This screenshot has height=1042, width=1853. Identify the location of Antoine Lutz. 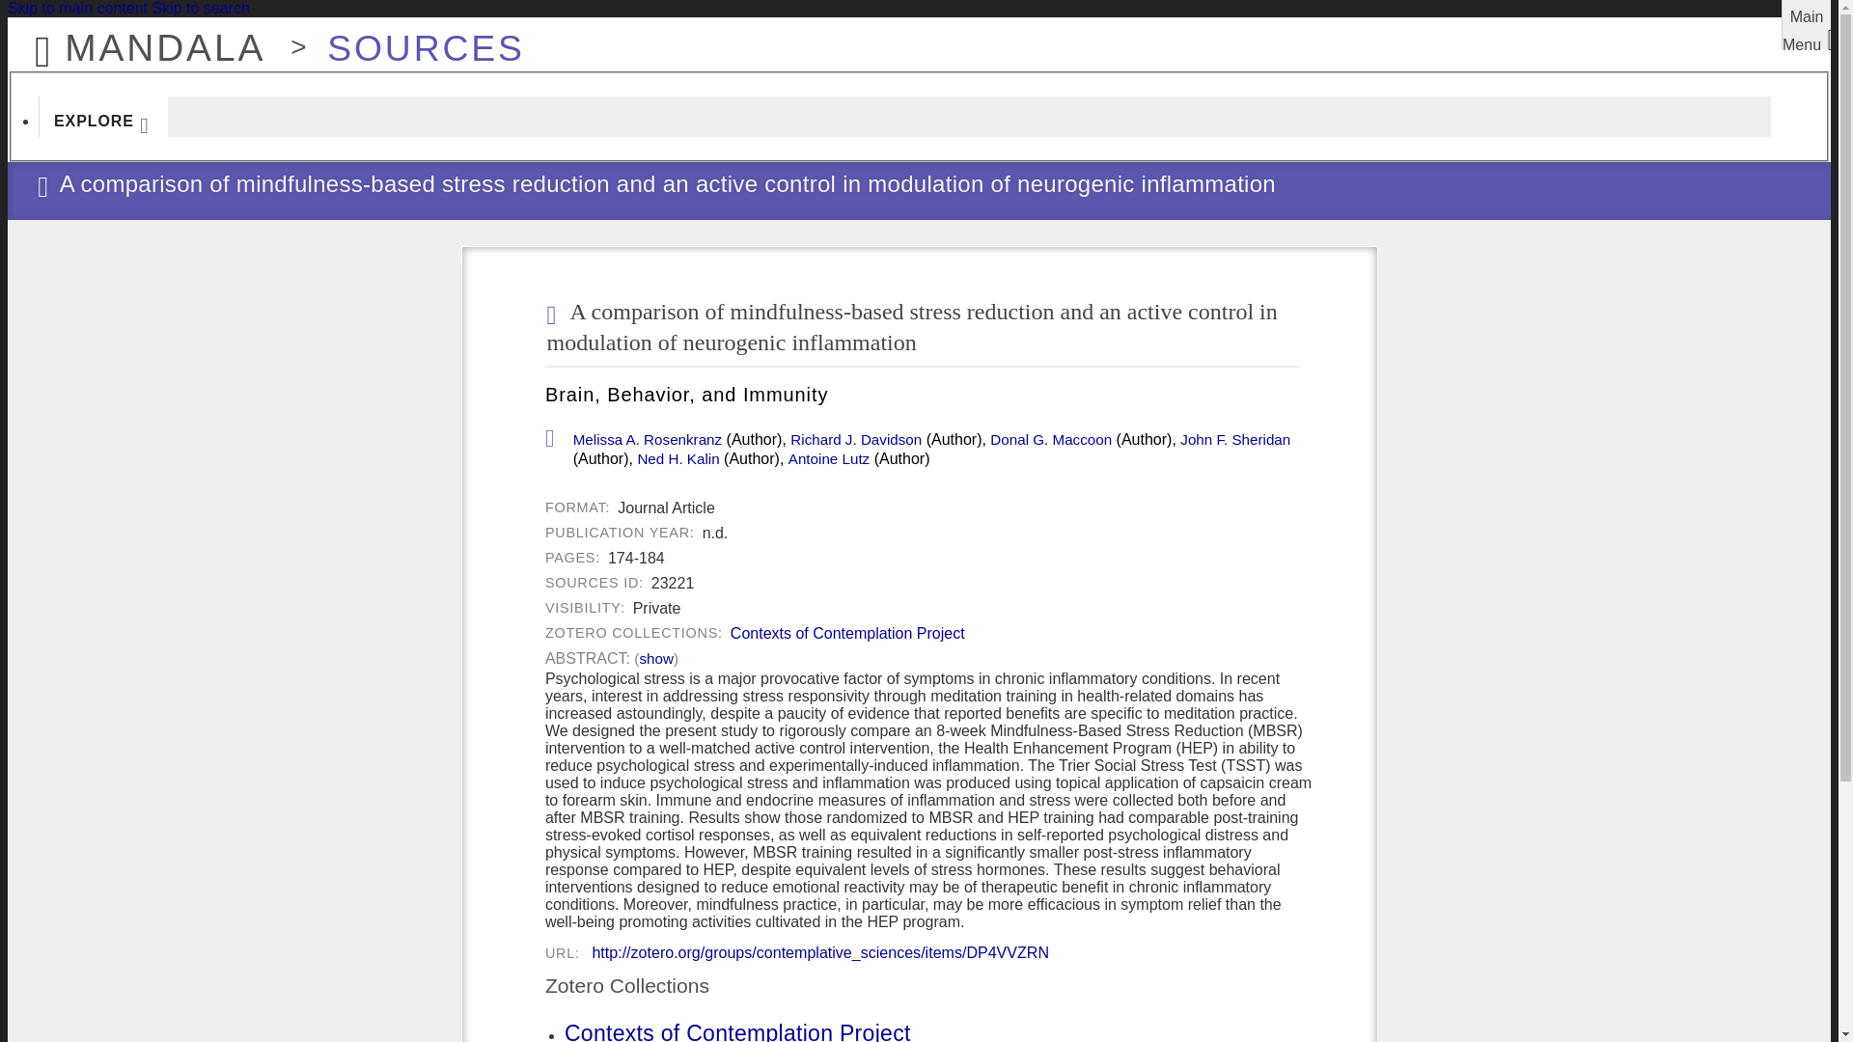
(828, 458).